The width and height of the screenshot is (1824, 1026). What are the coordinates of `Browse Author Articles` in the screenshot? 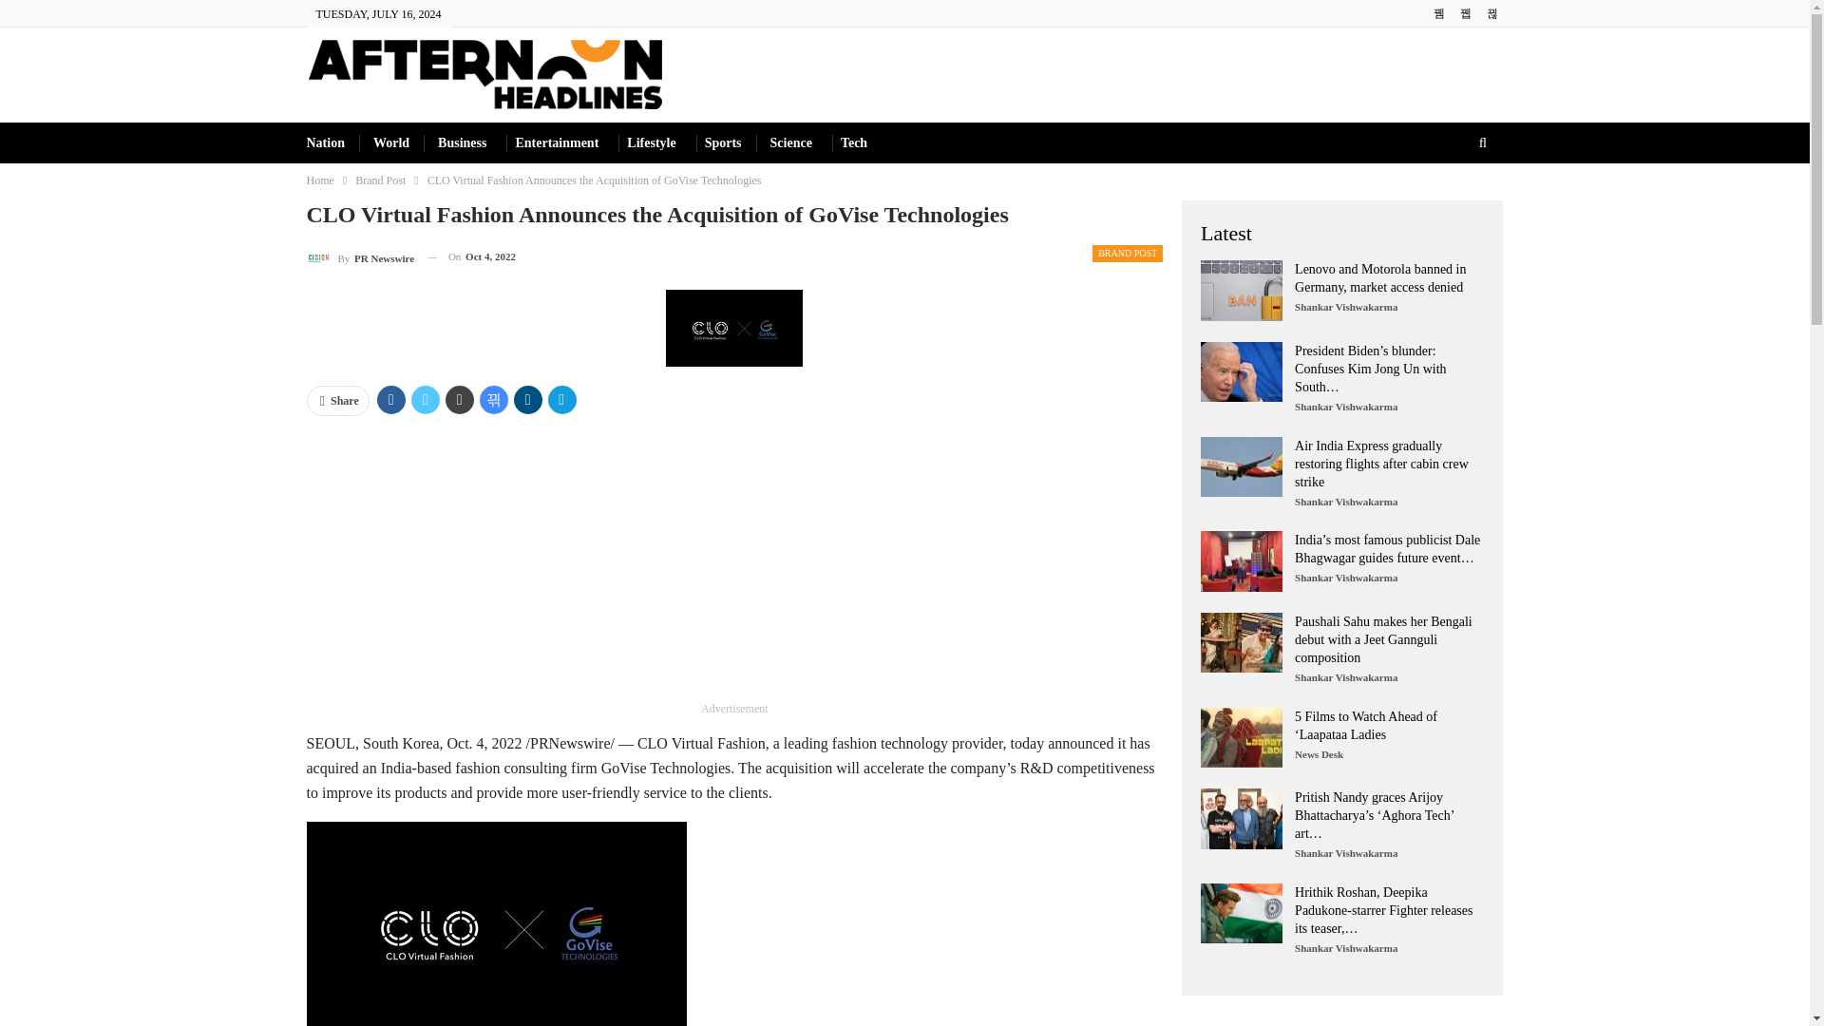 It's located at (359, 256).